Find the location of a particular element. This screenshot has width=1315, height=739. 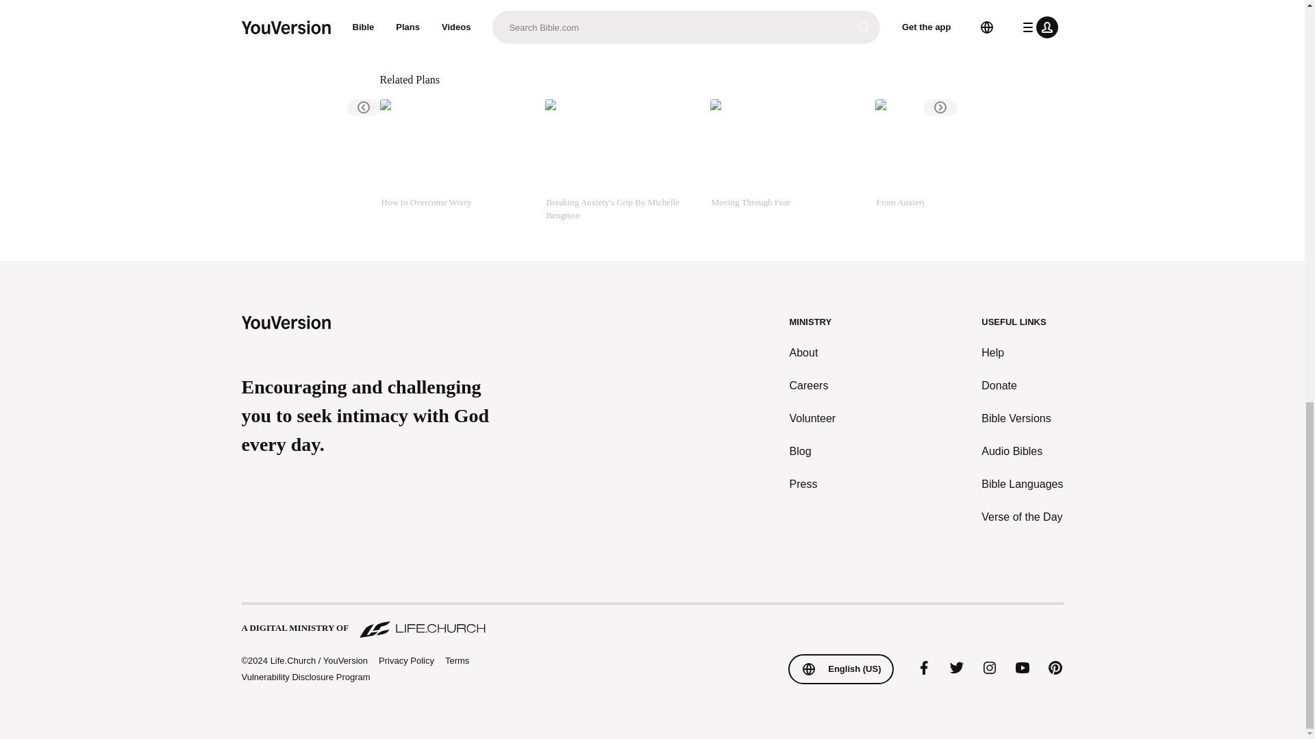

About is located at coordinates (813, 353).